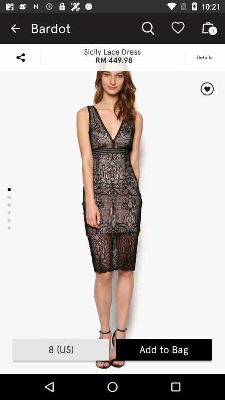 This screenshot has height=400, width=225. Describe the element at coordinates (204, 57) in the screenshot. I see `click details item` at that location.